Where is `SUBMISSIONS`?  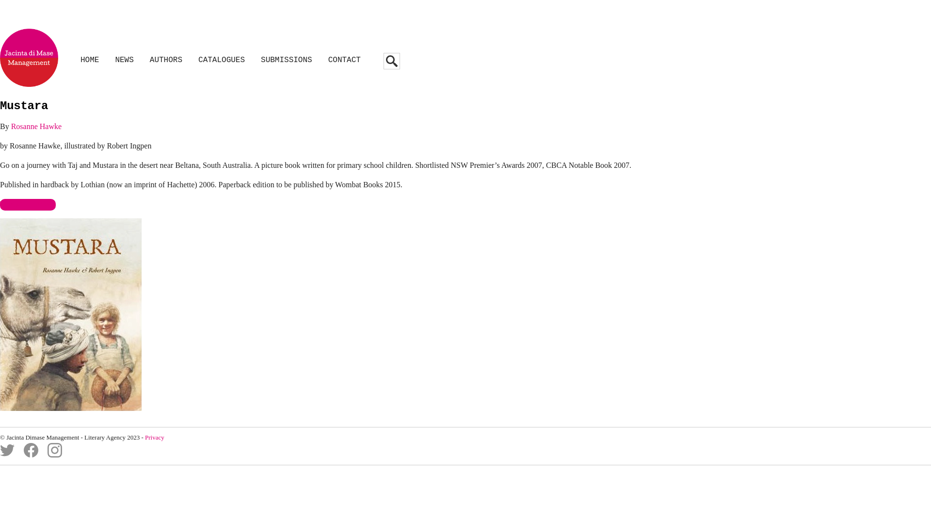
SUBMISSIONS is located at coordinates (287, 60).